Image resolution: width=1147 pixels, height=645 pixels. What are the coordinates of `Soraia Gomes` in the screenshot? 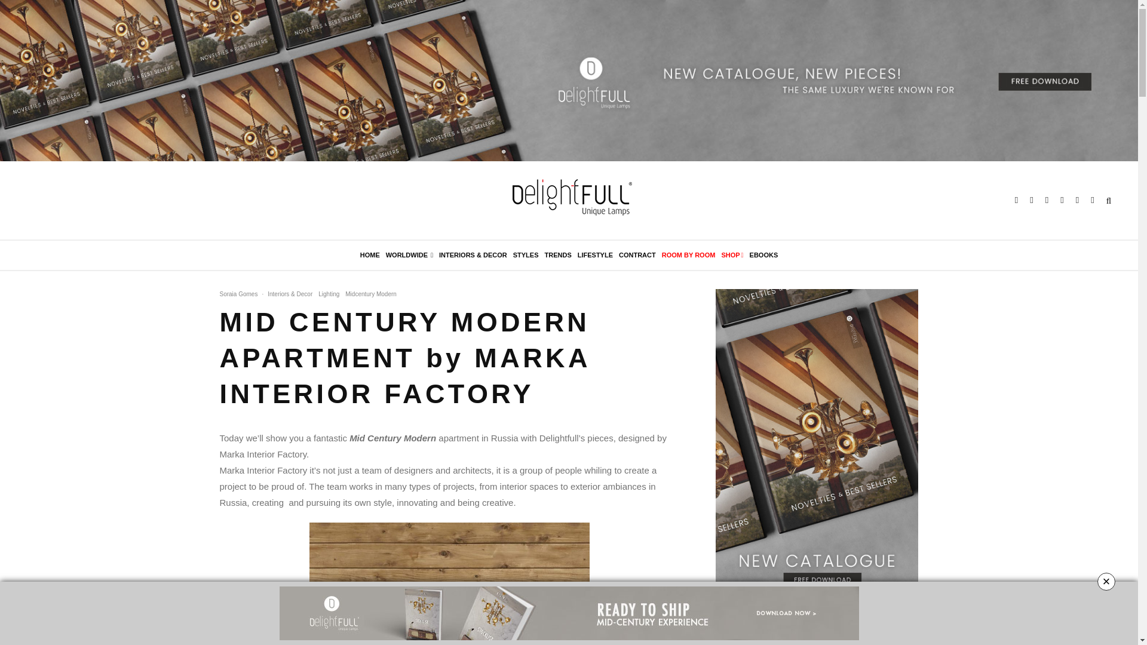 It's located at (239, 294).